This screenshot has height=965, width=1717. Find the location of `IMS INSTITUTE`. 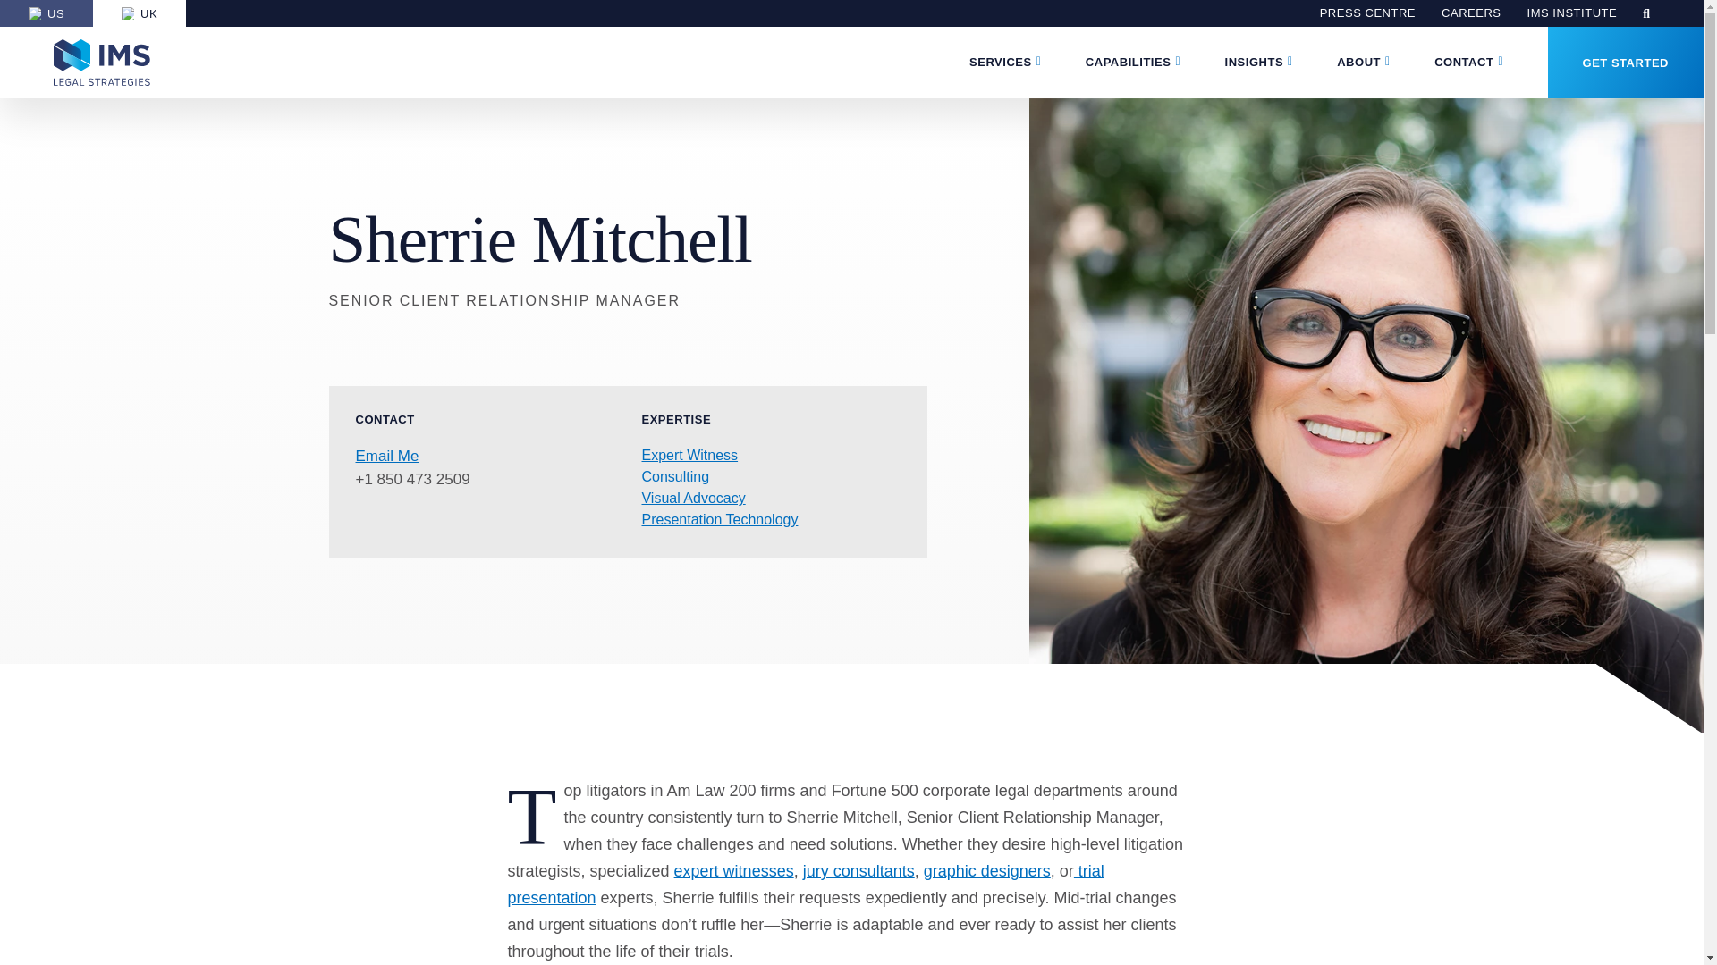

IMS INSTITUTE is located at coordinates (1572, 13).